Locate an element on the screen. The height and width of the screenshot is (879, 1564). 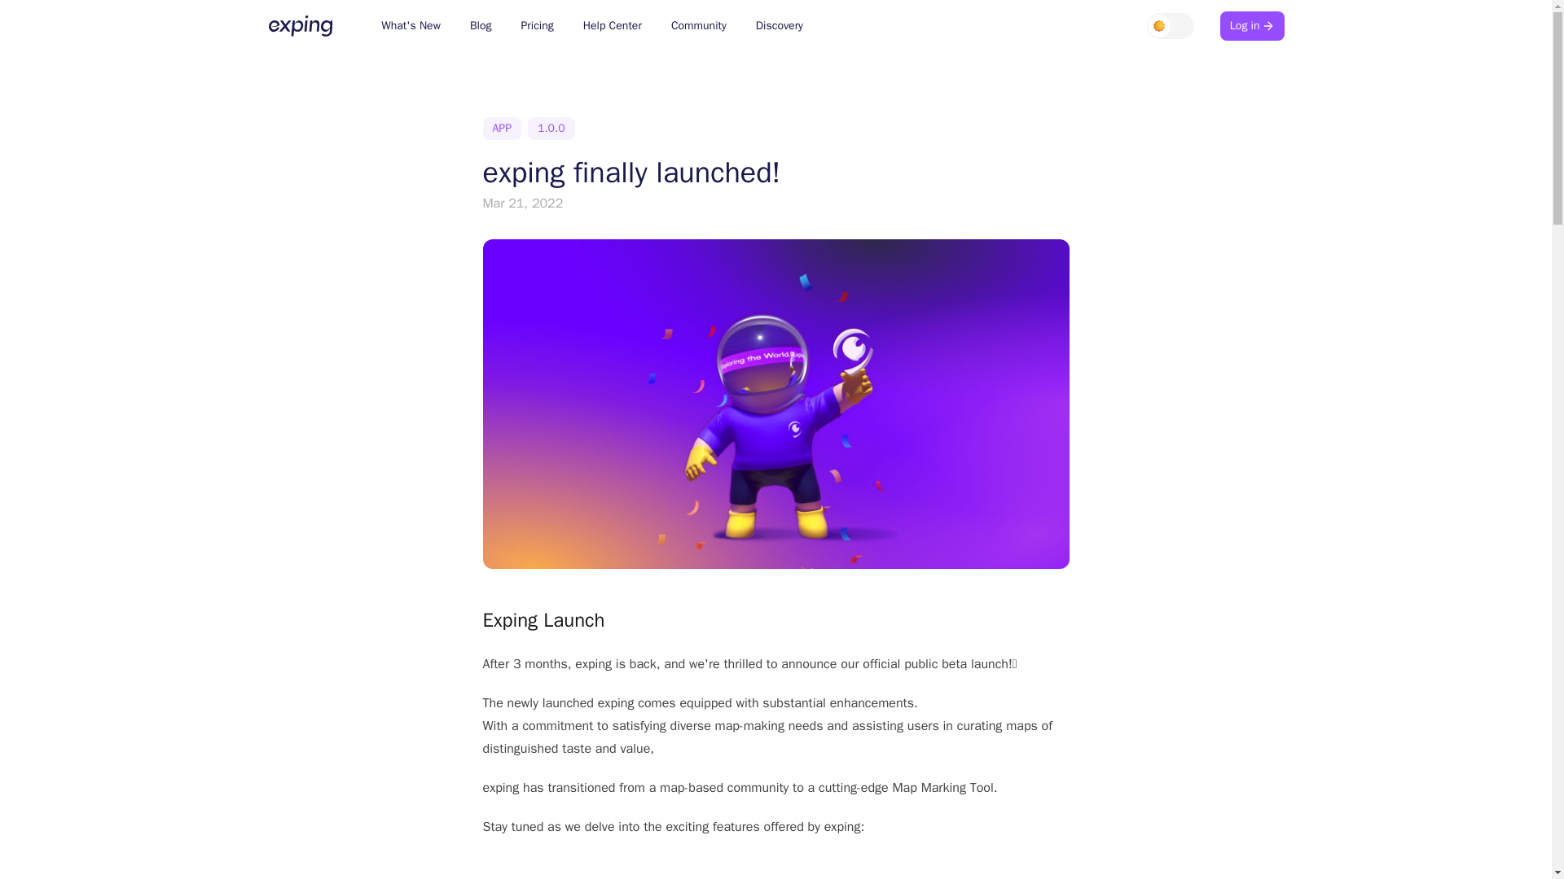
Log in is located at coordinates (1251, 26).